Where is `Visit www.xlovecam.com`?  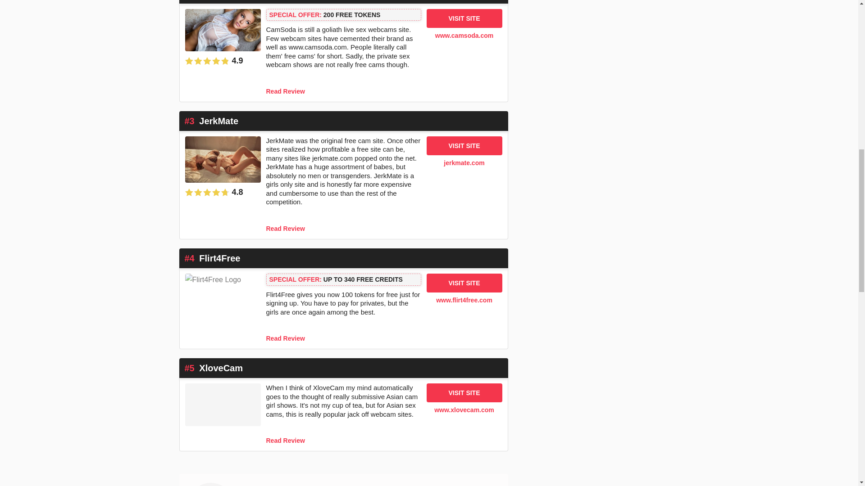 Visit www.xlovecam.com is located at coordinates (222, 414).